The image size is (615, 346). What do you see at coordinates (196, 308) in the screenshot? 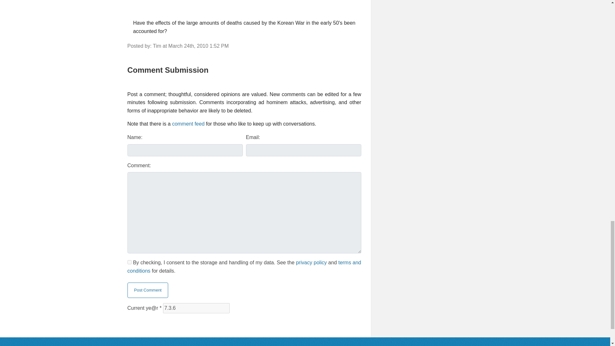
I see `7.3.6` at bounding box center [196, 308].